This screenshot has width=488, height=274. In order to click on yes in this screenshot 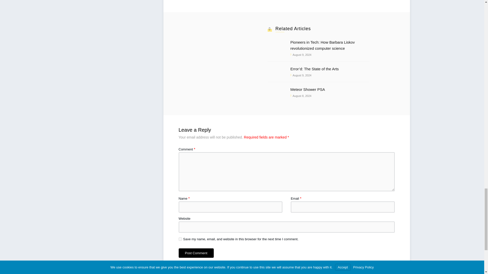, I will do `click(180, 239)`.